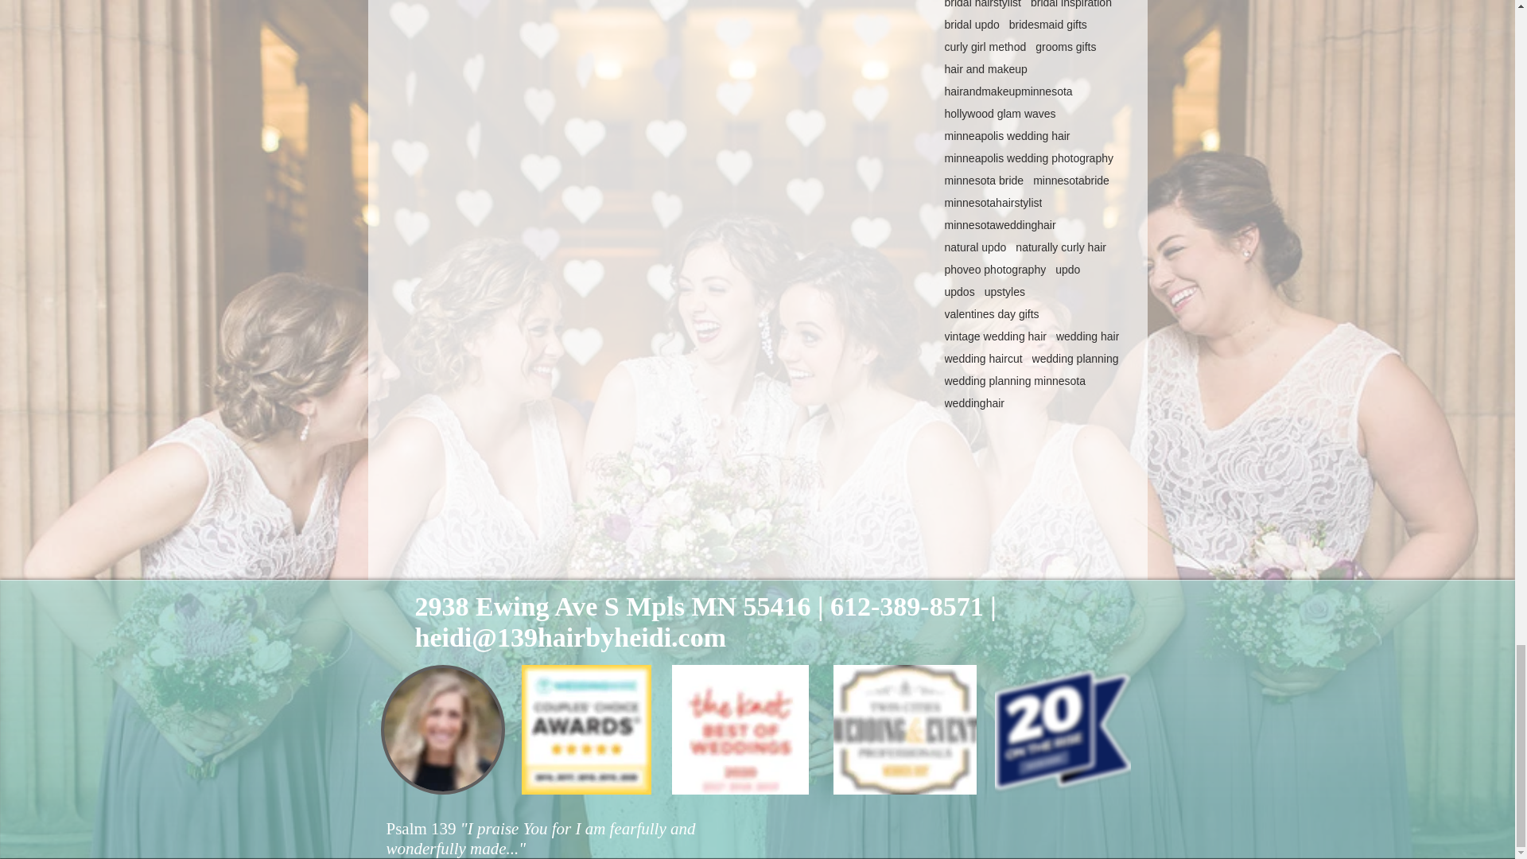  I want to click on hollywood glam waves, so click(1001, 114).